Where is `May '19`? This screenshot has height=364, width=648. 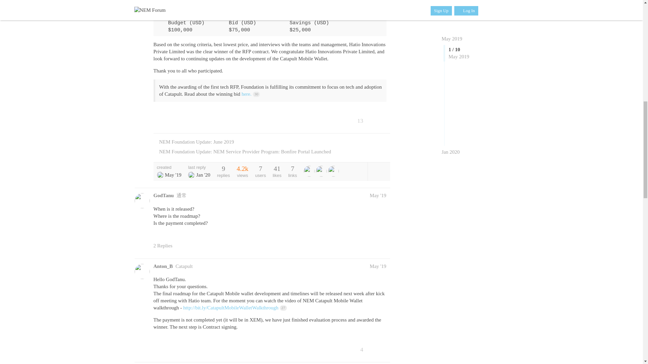
May '19 is located at coordinates (378, 195).